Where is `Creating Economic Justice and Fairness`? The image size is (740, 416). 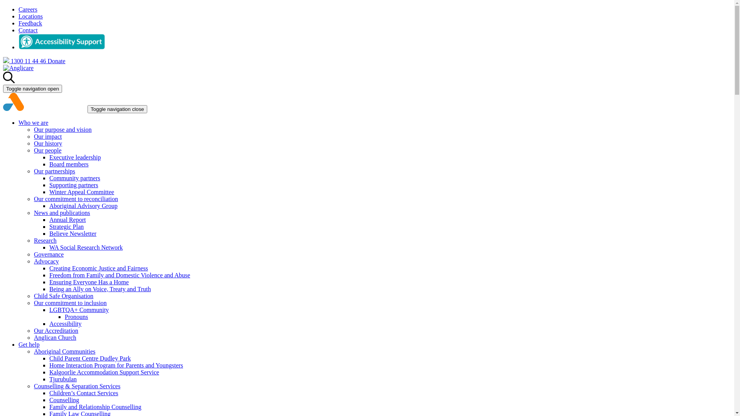
Creating Economic Justice and Fairness is located at coordinates (99, 268).